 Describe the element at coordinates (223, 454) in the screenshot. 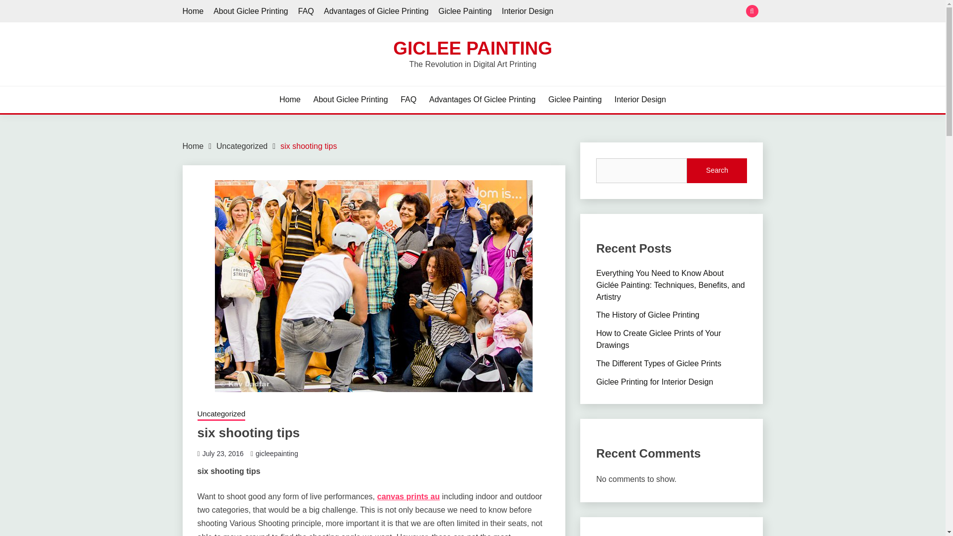

I see `July 23, 2016` at that location.